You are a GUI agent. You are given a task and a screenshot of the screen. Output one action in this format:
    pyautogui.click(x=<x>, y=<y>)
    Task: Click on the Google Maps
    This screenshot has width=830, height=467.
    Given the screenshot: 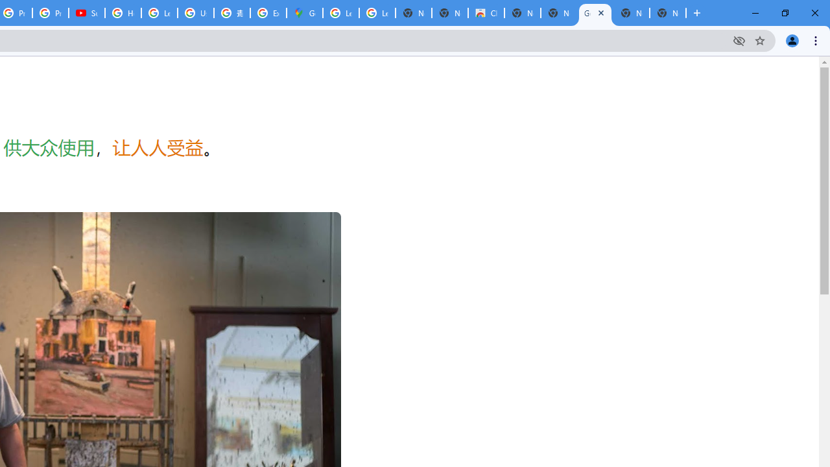 What is the action you would take?
    pyautogui.click(x=304, y=13)
    